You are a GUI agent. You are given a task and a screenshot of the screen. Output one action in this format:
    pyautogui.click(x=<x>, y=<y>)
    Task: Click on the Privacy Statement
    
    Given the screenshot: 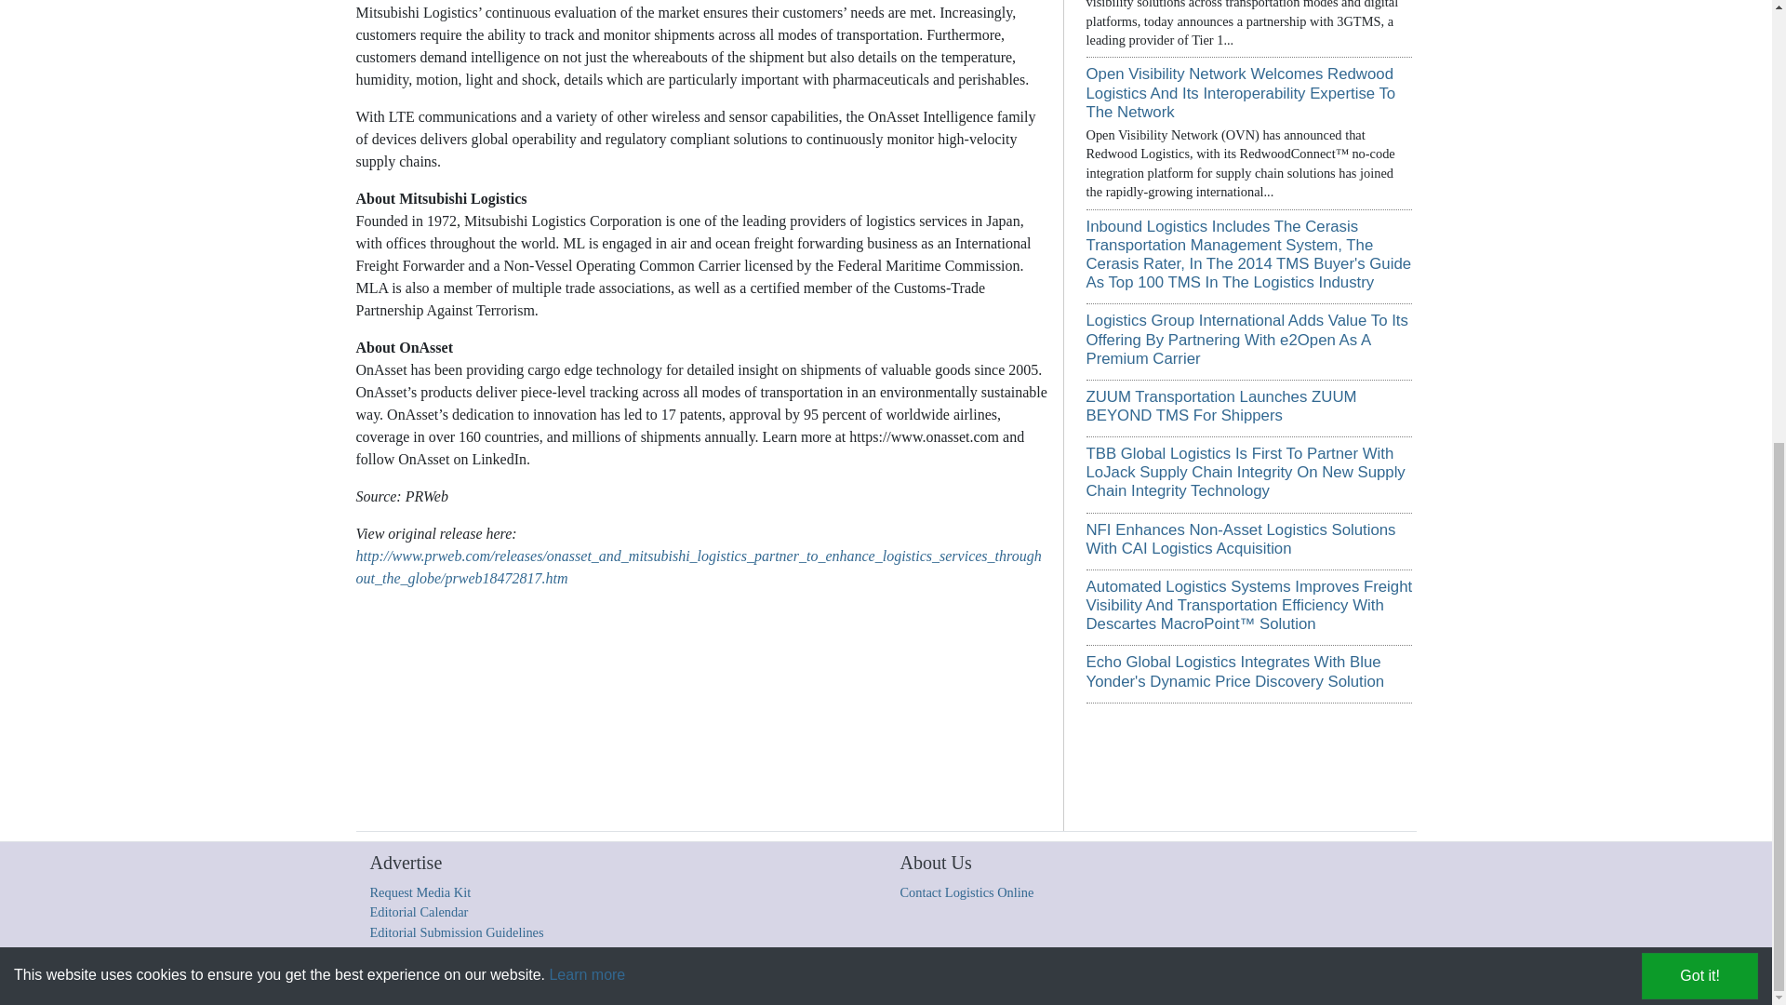 What is the action you would take?
    pyautogui.click(x=944, y=981)
    